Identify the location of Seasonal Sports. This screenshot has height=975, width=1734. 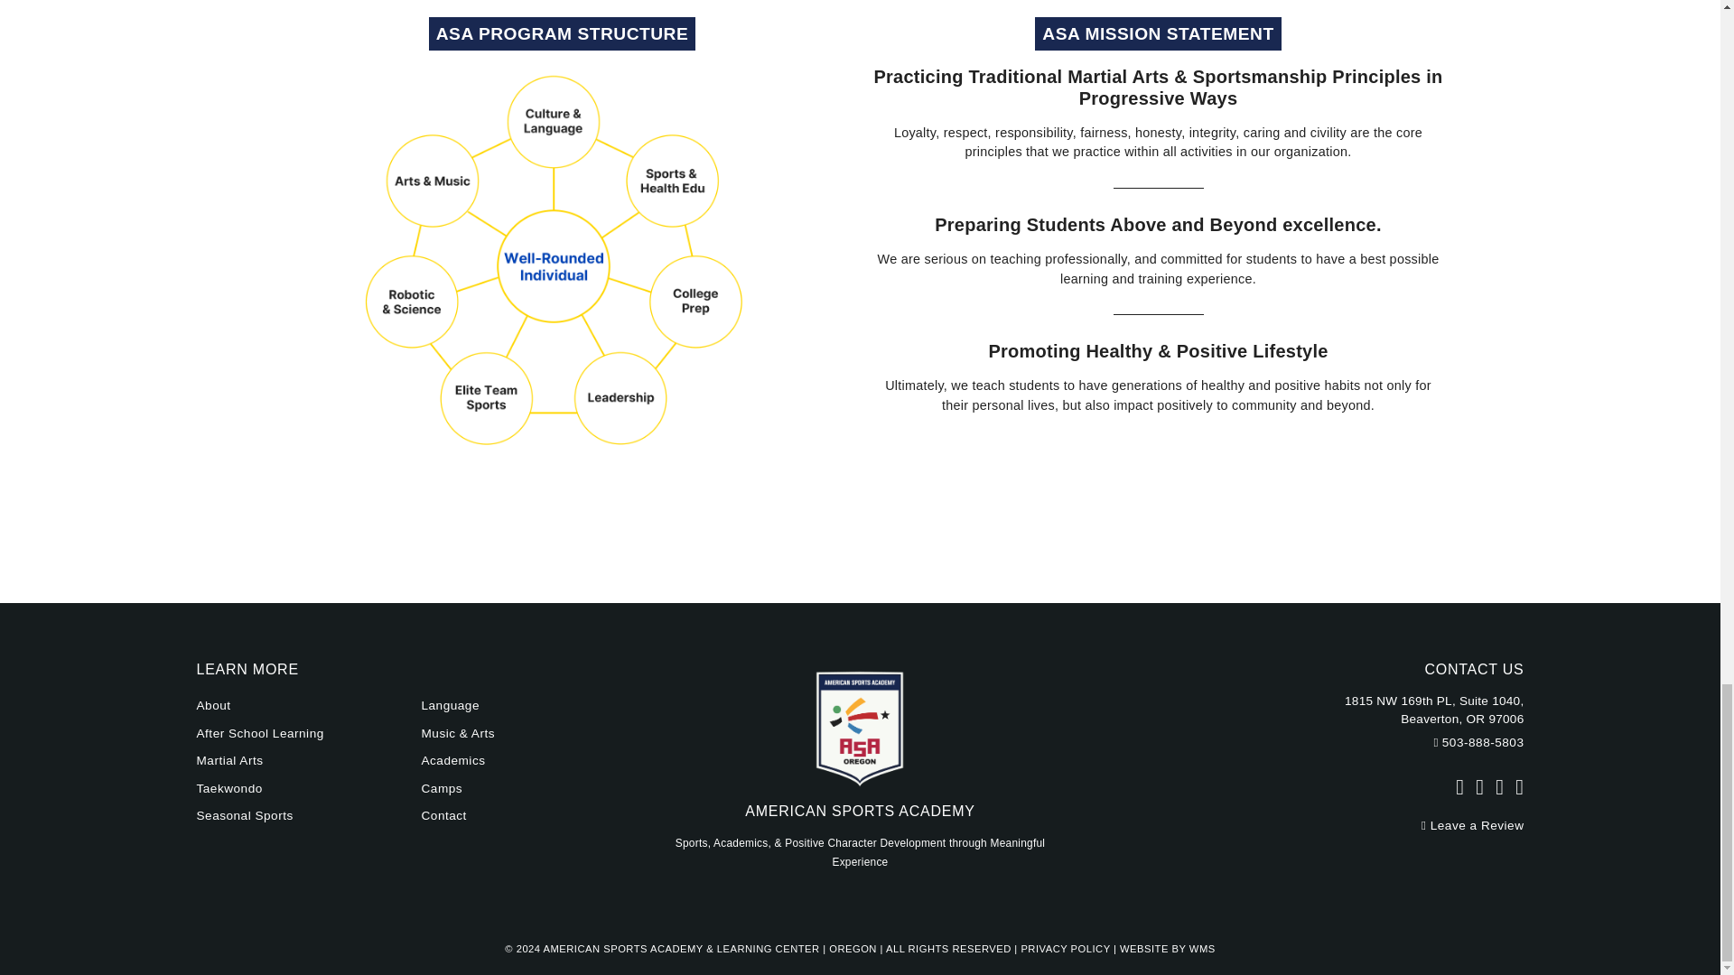
(245, 816).